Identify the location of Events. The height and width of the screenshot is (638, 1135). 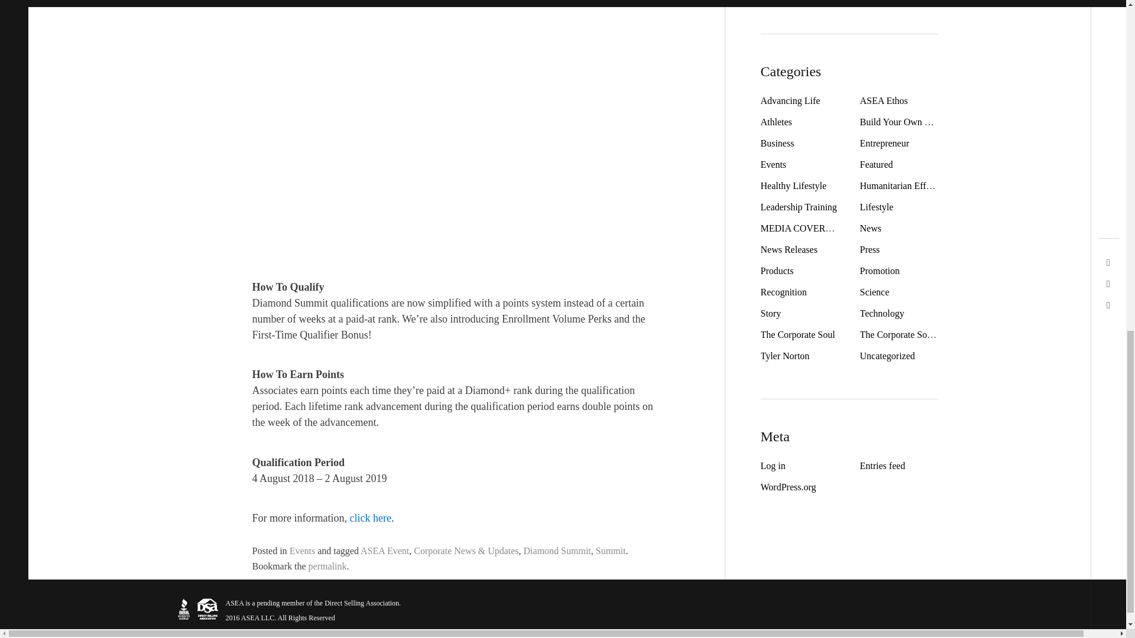
(302, 551).